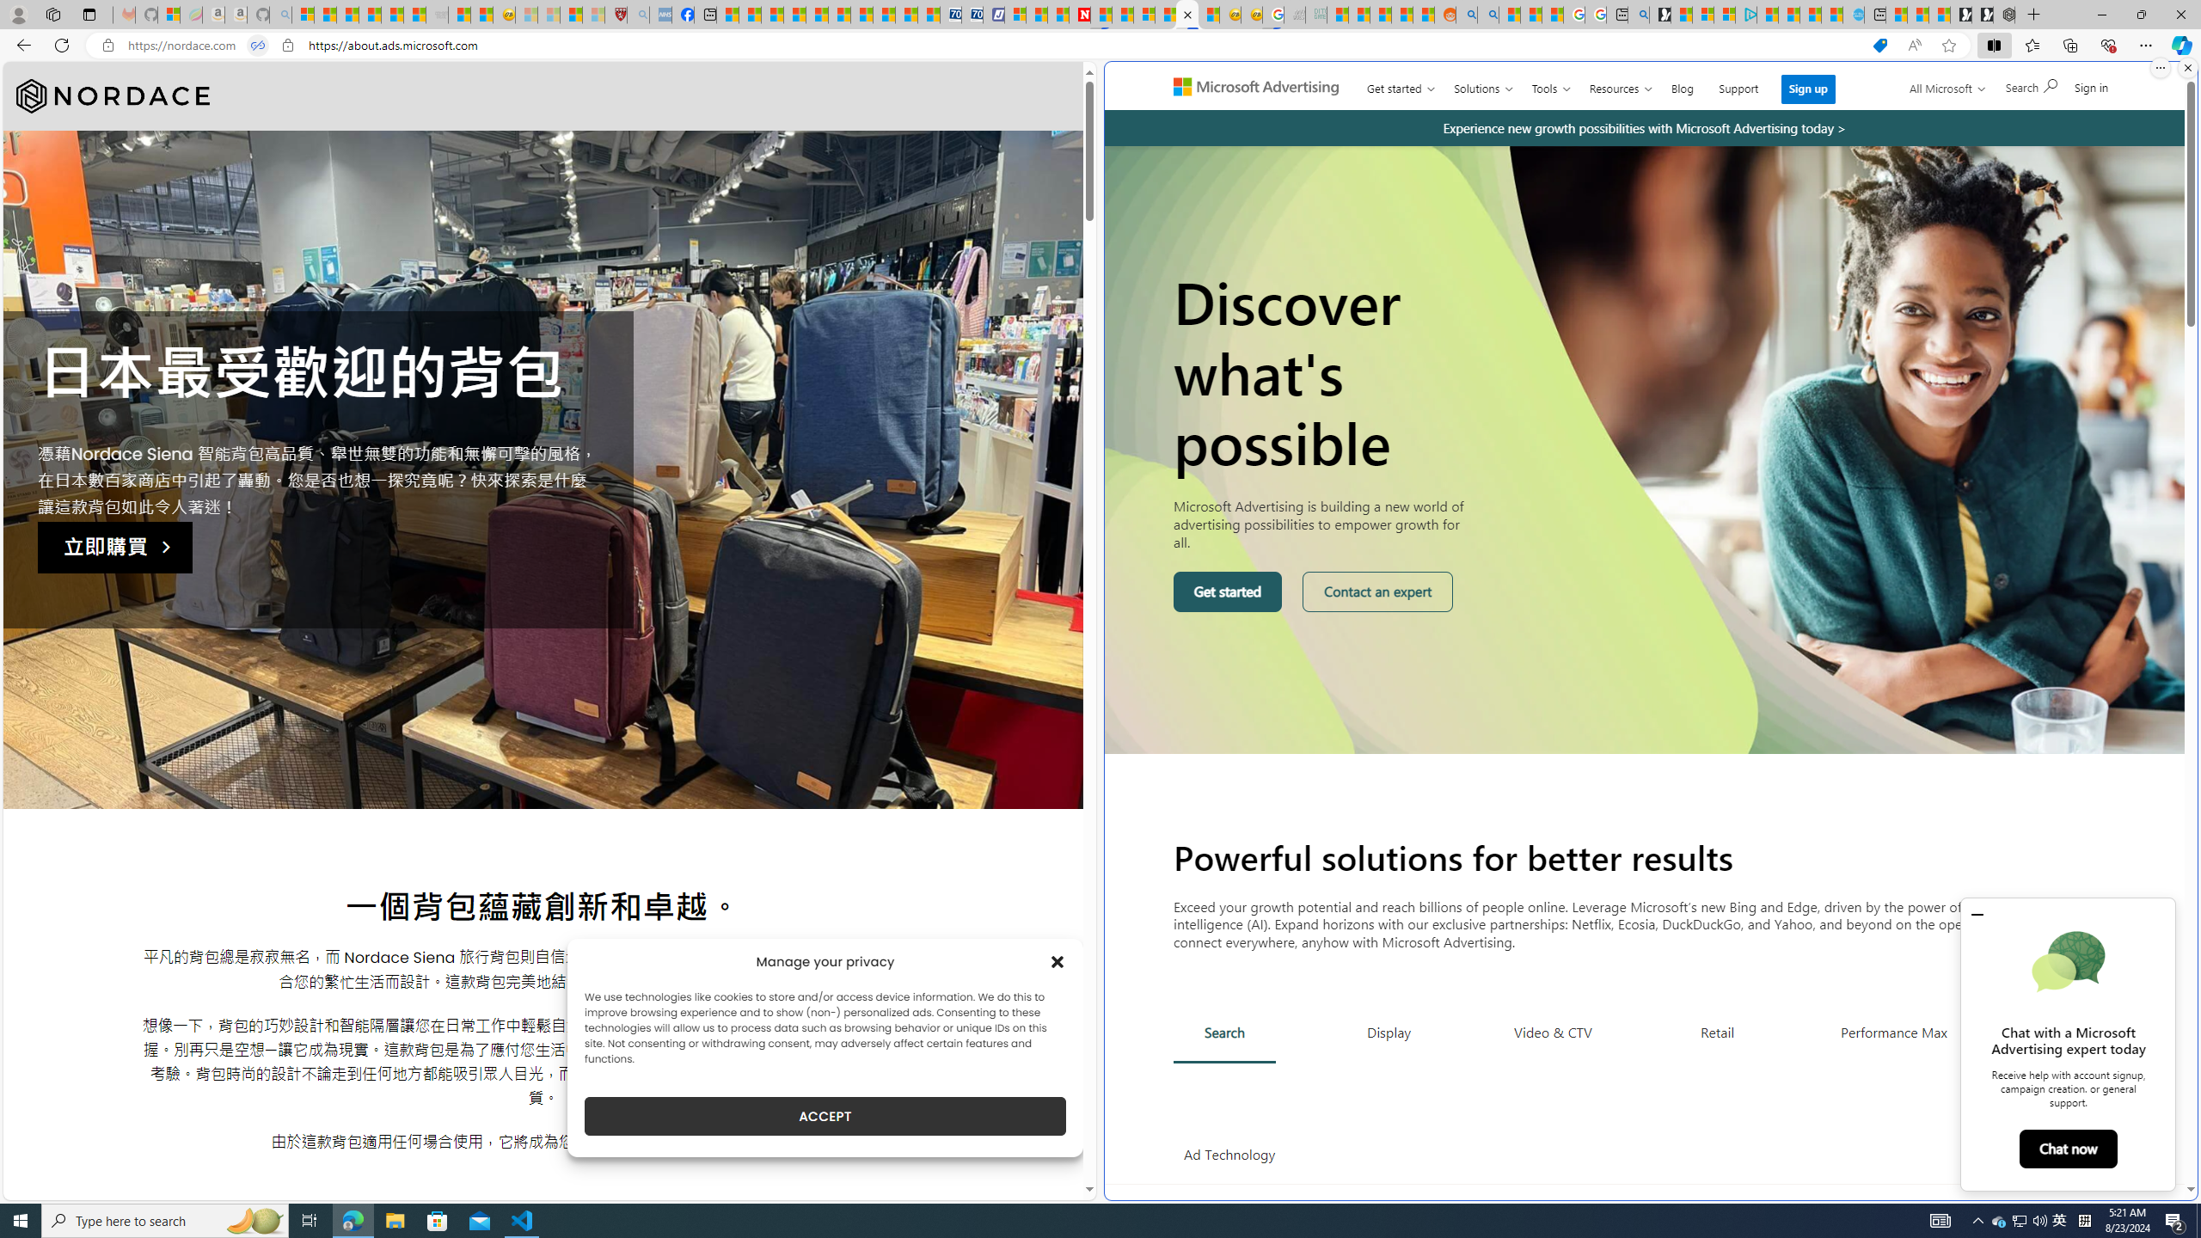 This screenshot has height=1238, width=2201. What do you see at coordinates (1646, 449) in the screenshot?
I see `A smiling woman looking into the horizon.` at bounding box center [1646, 449].